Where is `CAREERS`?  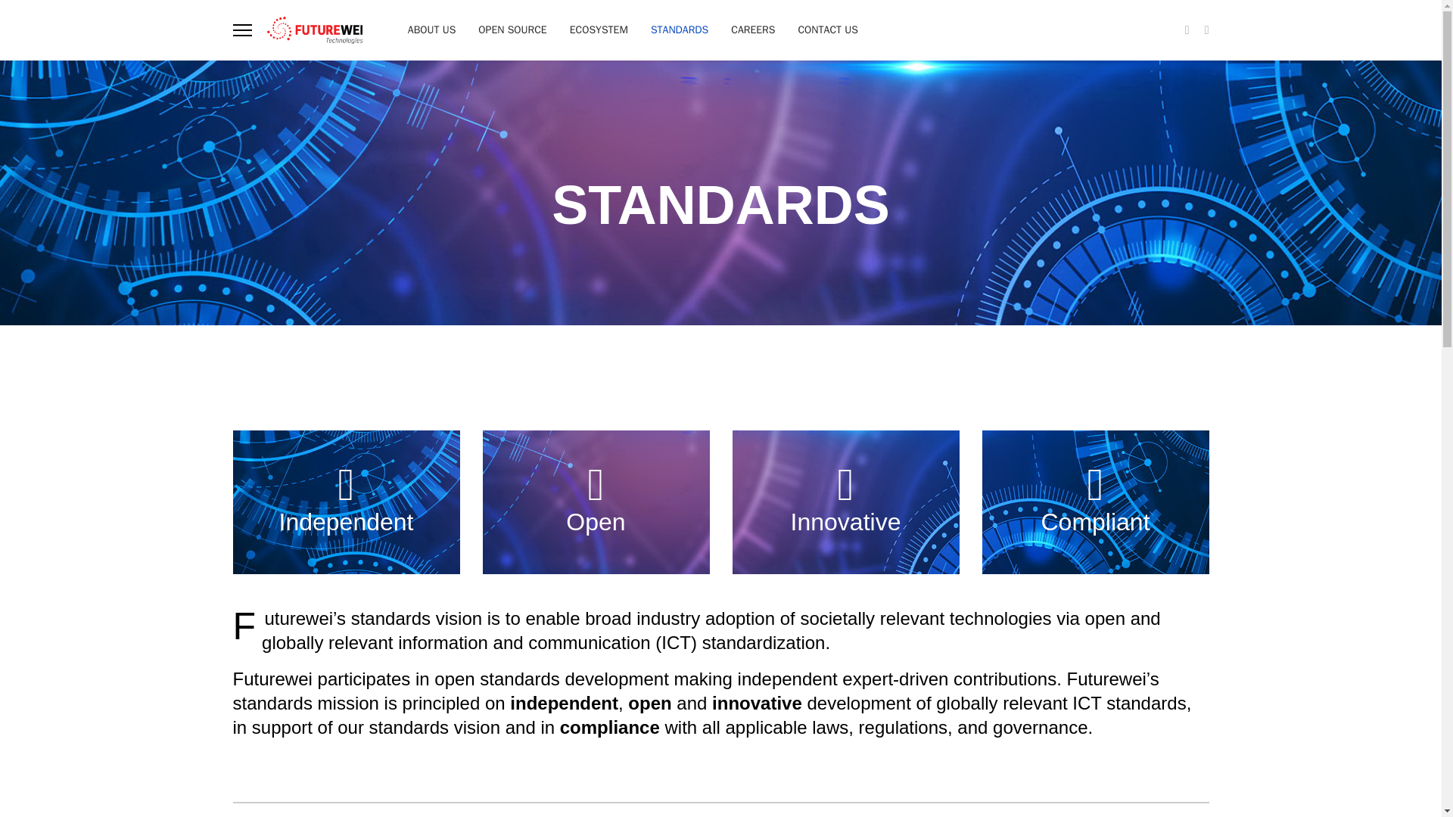 CAREERS is located at coordinates (752, 30).